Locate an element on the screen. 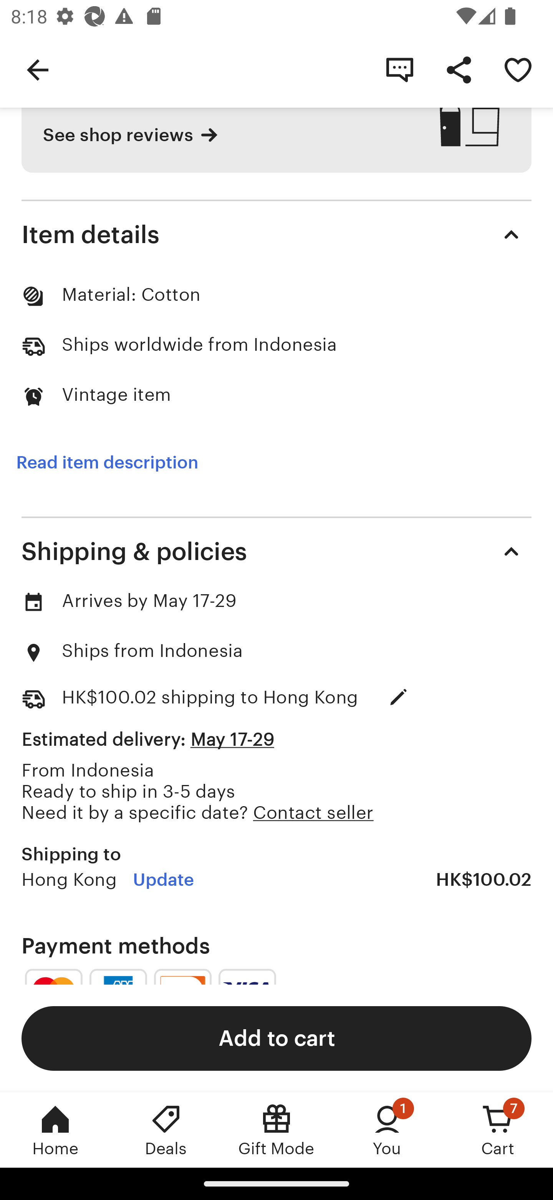 The width and height of the screenshot is (553, 1200). Shipping & policies is located at coordinates (276, 551).